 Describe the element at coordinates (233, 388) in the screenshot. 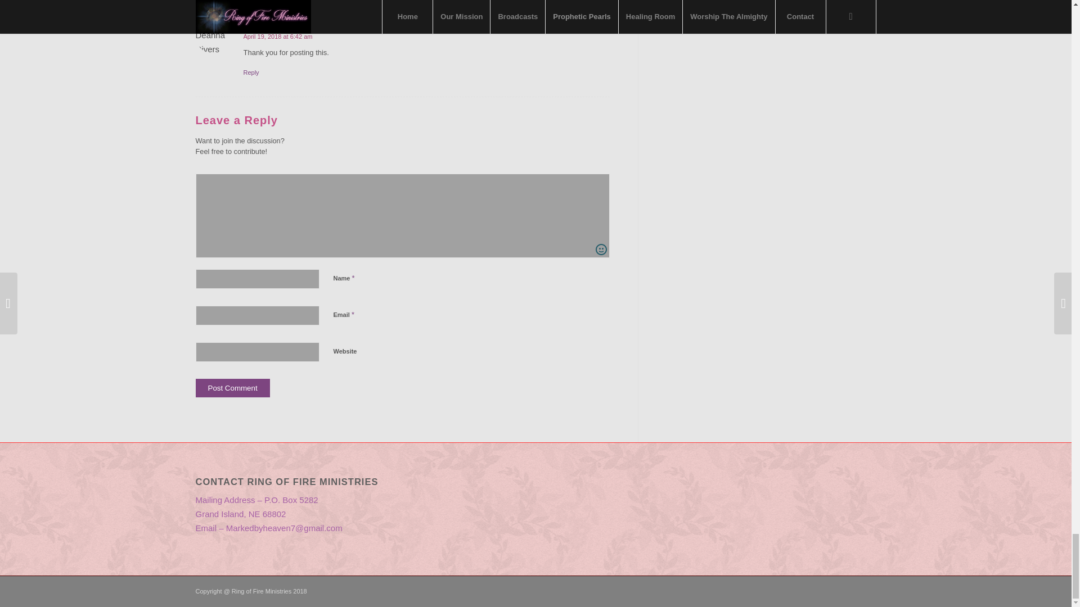

I see `Post Comment` at that location.